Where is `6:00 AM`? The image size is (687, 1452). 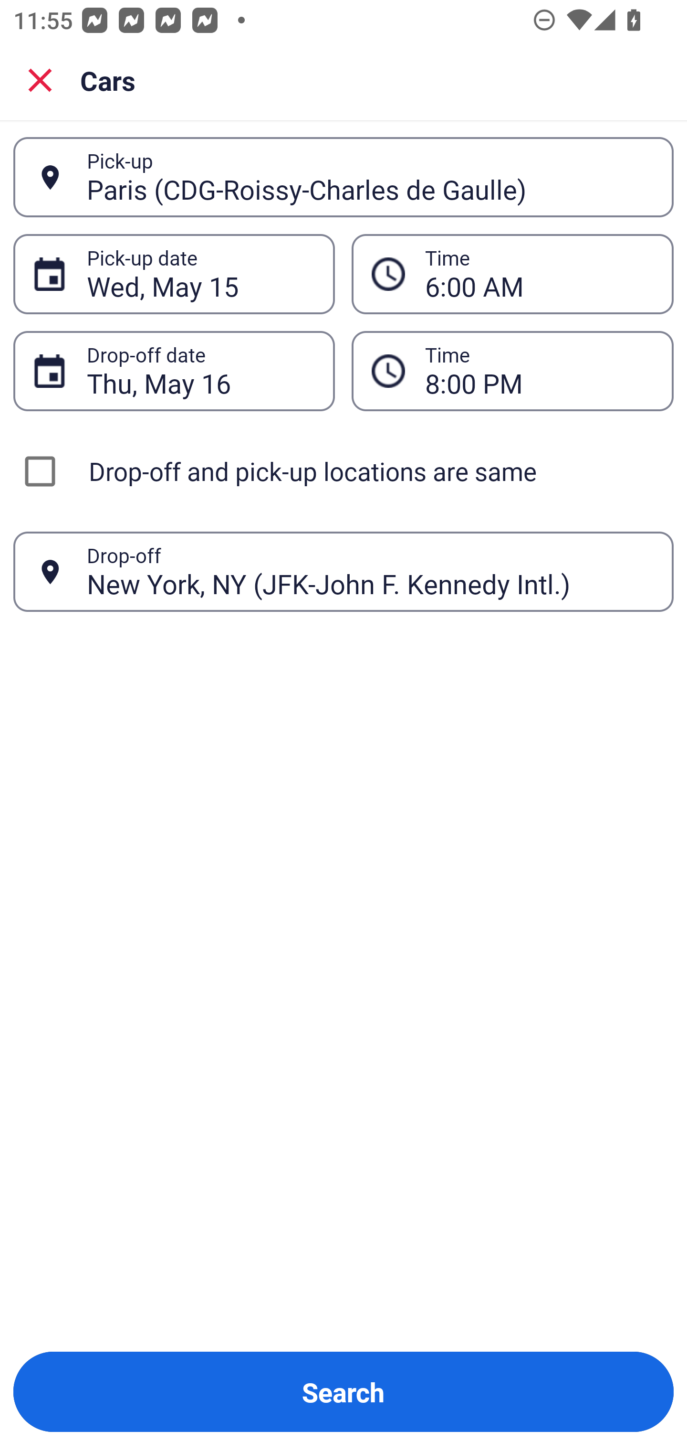
6:00 AM is located at coordinates (539, 274).